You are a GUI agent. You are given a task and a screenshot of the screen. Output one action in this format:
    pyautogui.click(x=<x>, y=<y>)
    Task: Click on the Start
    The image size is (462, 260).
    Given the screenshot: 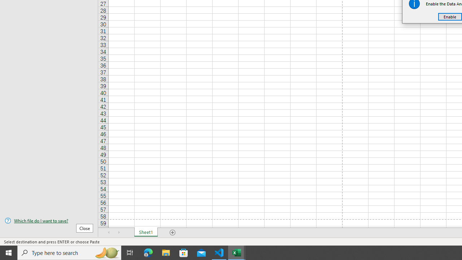 What is the action you would take?
    pyautogui.click(x=9, y=253)
    